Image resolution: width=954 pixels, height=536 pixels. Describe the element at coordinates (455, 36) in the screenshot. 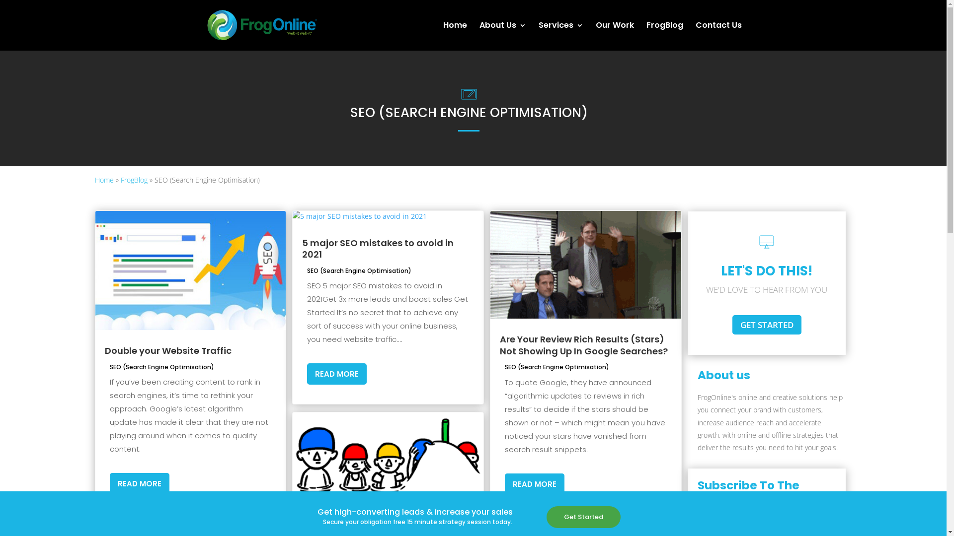

I see `Home` at that location.